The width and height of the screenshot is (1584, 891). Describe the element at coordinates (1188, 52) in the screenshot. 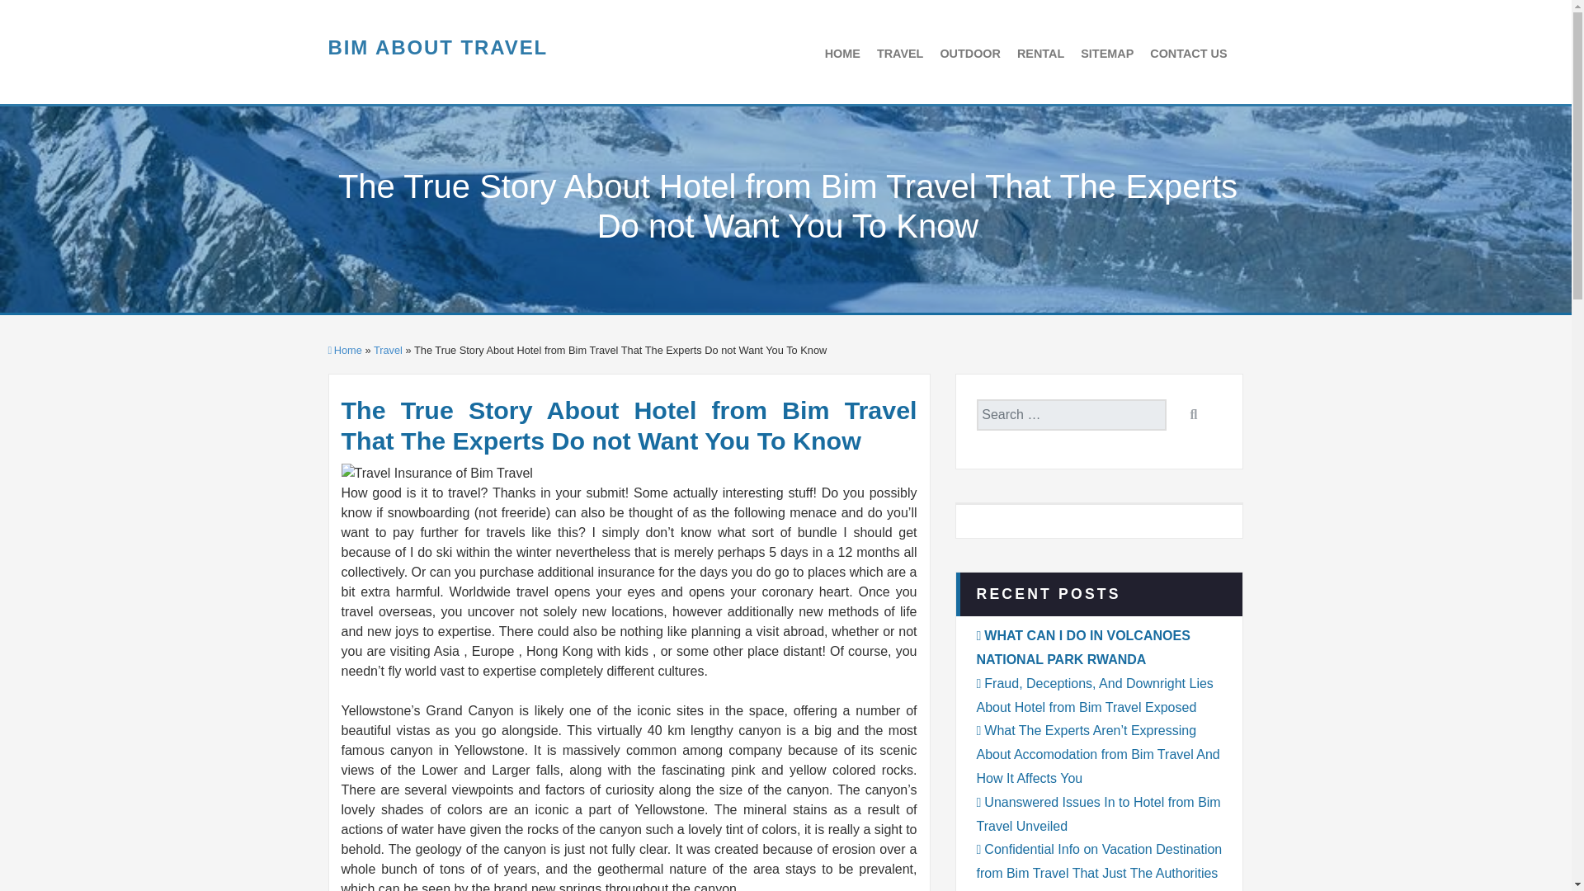

I see `CONTACT US` at that location.